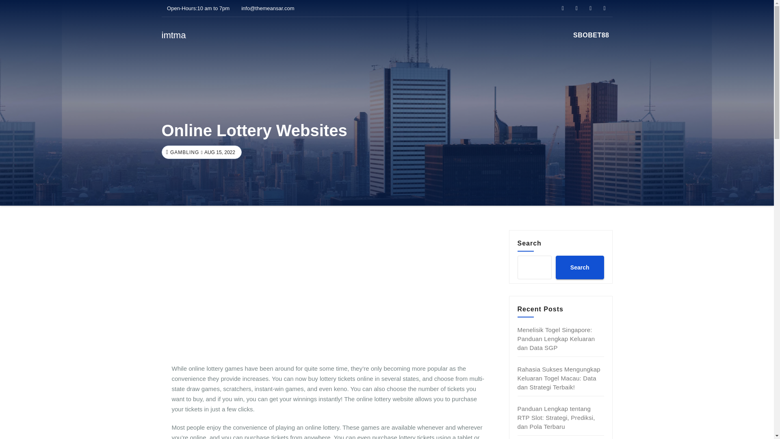  What do you see at coordinates (579, 267) in the screenshot?
I see `Search` at bounding box center [579, 267].